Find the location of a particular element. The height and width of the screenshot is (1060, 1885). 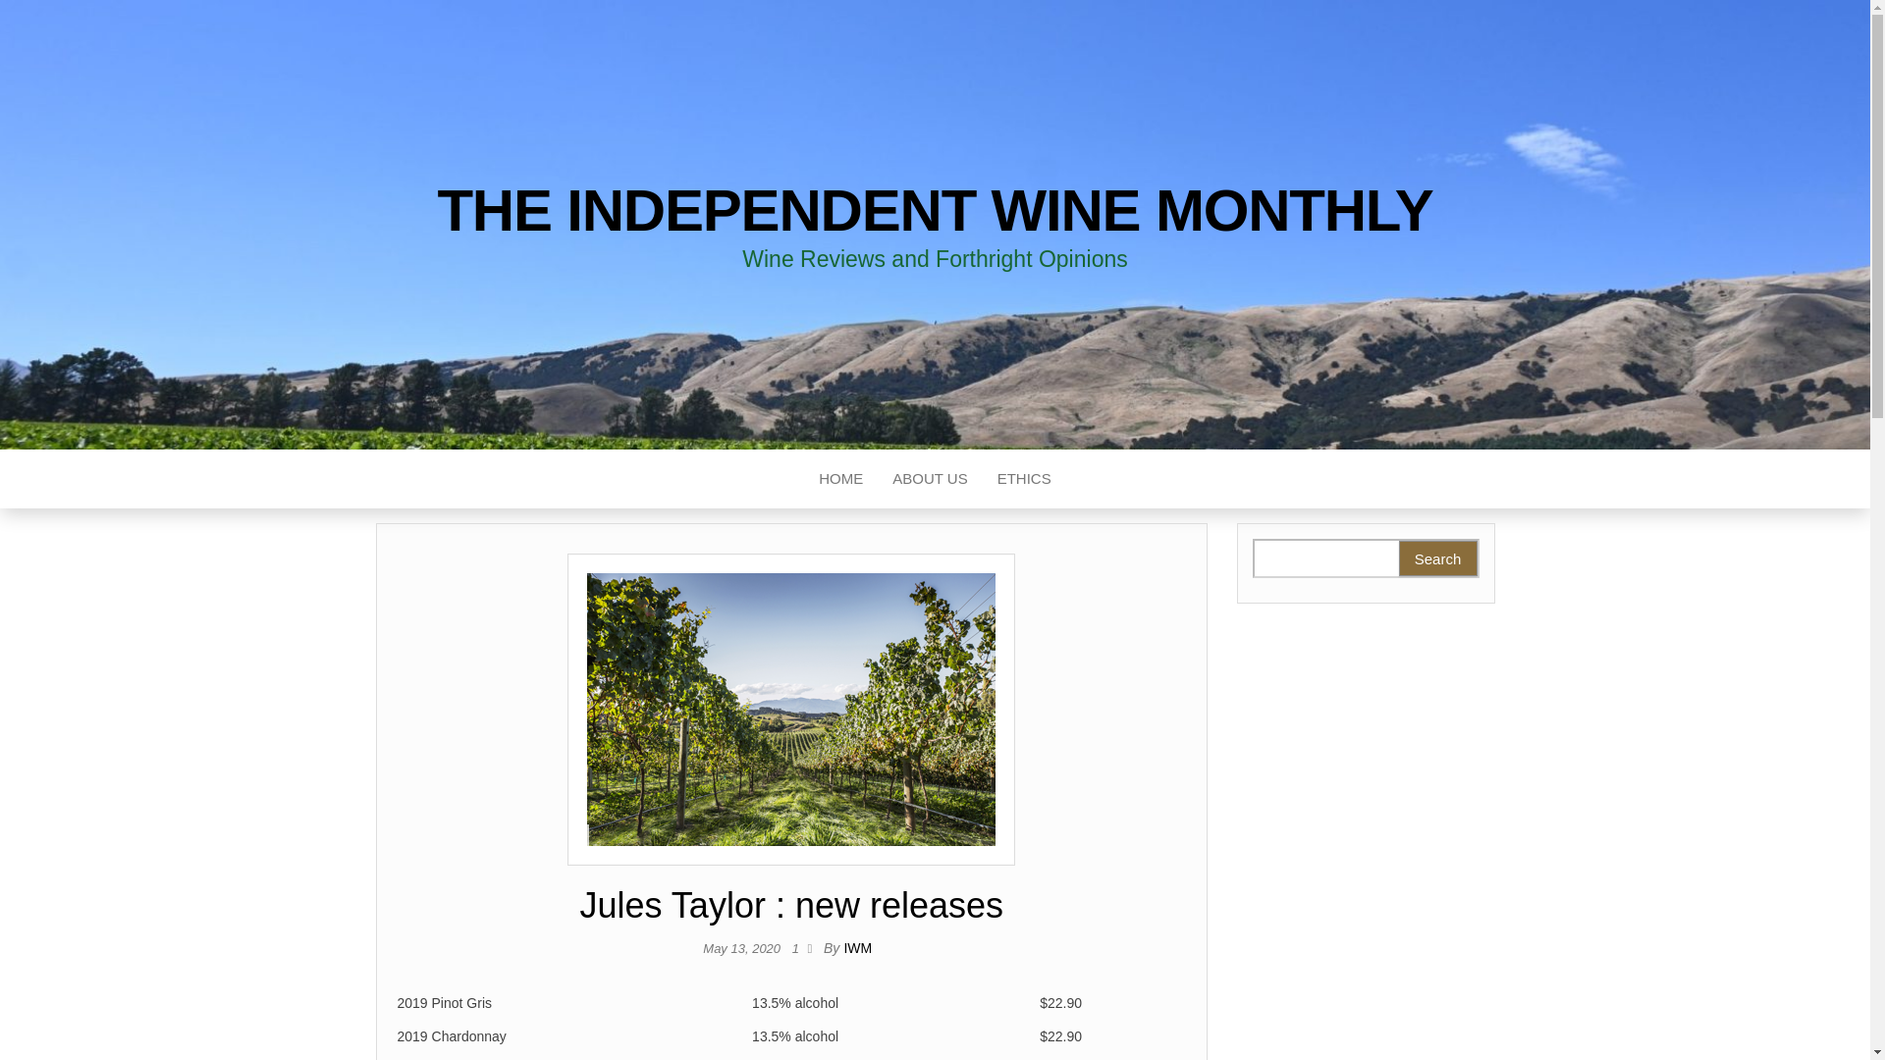

1 is located at coordinates (799, 948).